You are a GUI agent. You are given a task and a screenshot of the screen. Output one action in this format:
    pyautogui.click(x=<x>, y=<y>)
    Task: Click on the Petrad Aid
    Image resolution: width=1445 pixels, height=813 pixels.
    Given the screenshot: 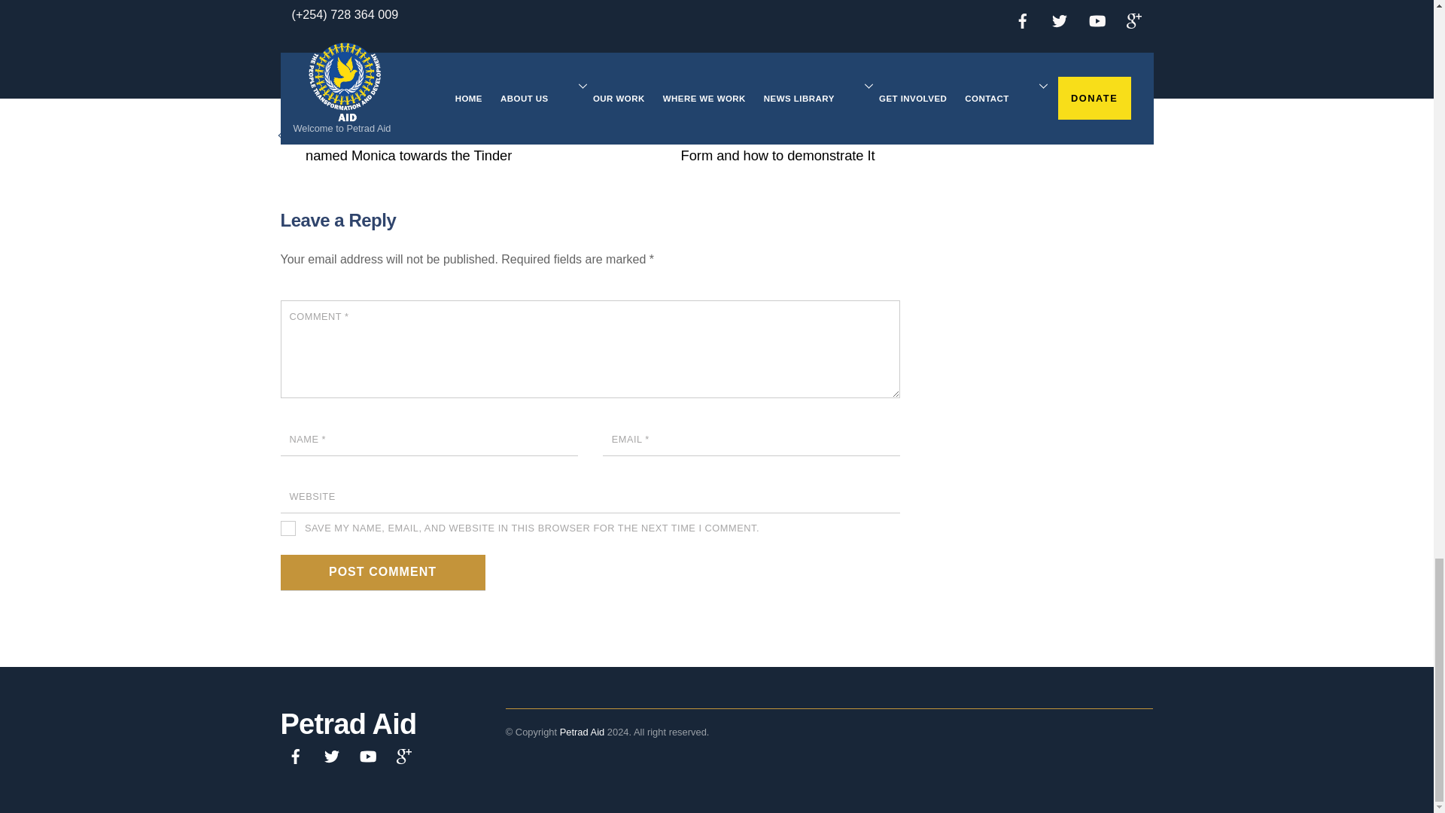 What is the action you would take?
    pyautogui.click(x=348, y=723)
    